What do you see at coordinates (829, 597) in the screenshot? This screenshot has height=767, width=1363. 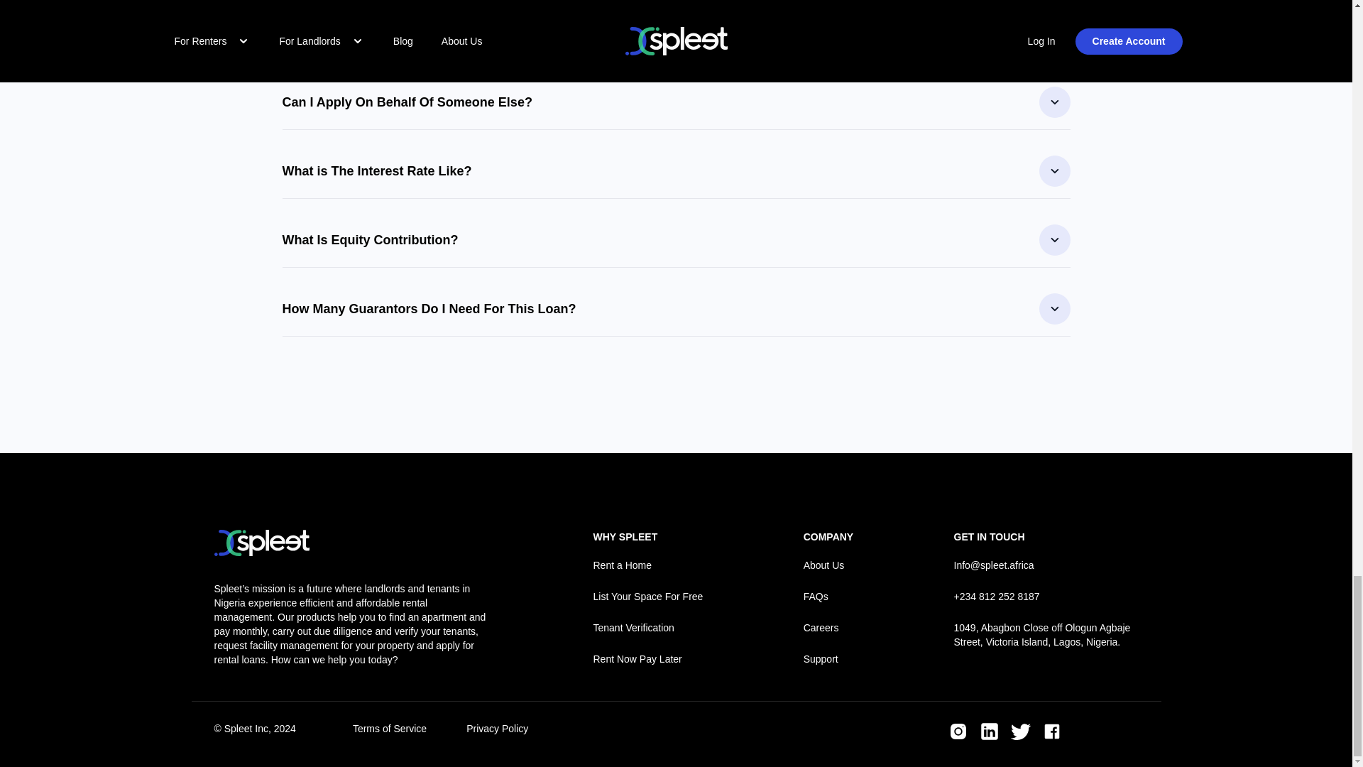 I see `FAQs` at bounding box center [829, 597].